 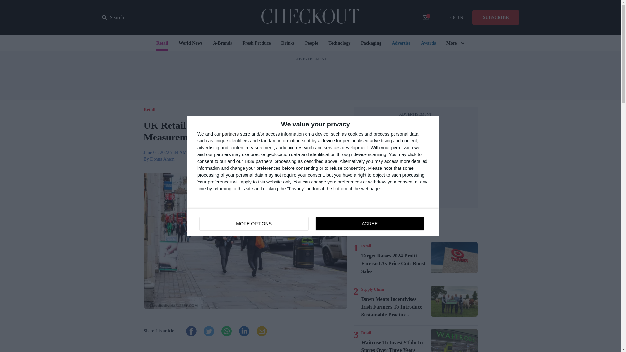 I want to click on Supply Chain, so click(x=372, y=289).